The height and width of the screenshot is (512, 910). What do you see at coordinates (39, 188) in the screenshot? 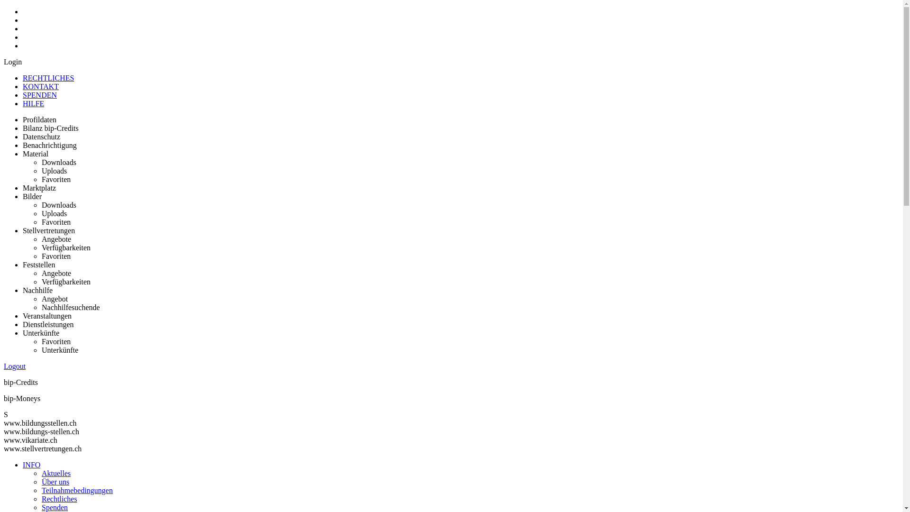
I see `Marktplatz` at bounding box center [39, 188].